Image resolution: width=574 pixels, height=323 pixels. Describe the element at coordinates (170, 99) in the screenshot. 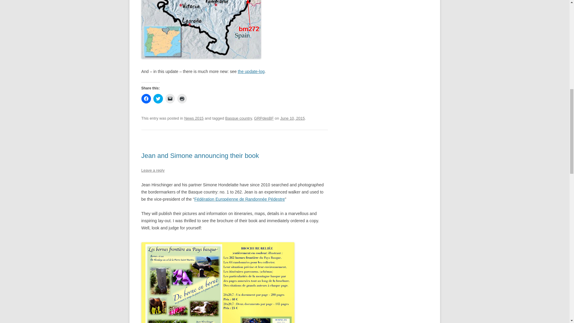

I see `Click to email a link to a friend` at that location.